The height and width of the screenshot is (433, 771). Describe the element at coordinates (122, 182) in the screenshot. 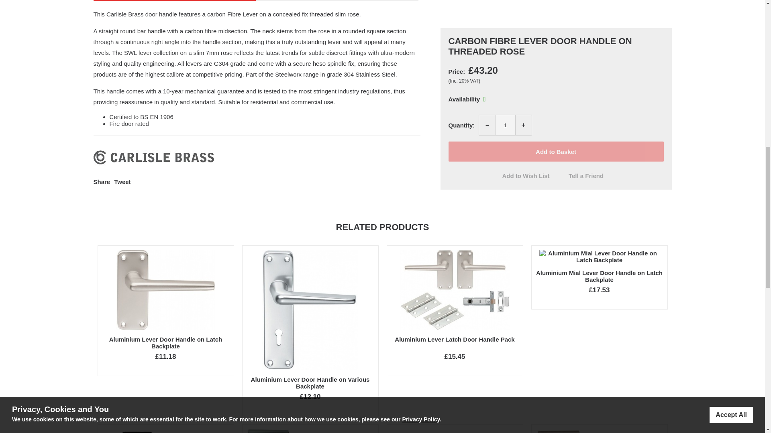

I see `Tweet` at that location.